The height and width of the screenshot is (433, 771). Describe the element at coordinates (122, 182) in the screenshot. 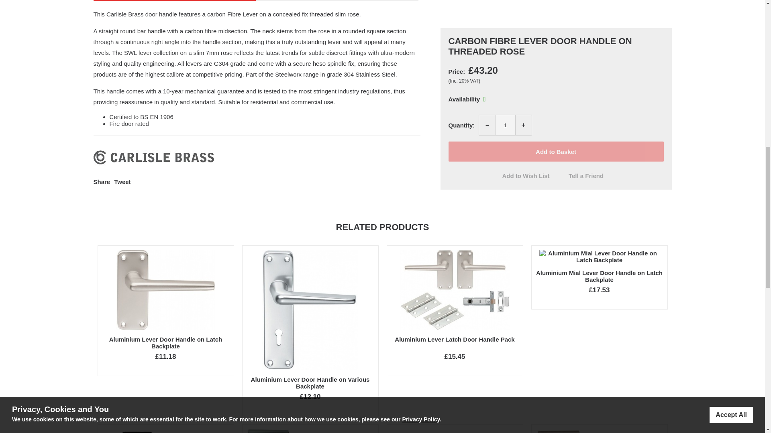

I see `Tweet` at that location.